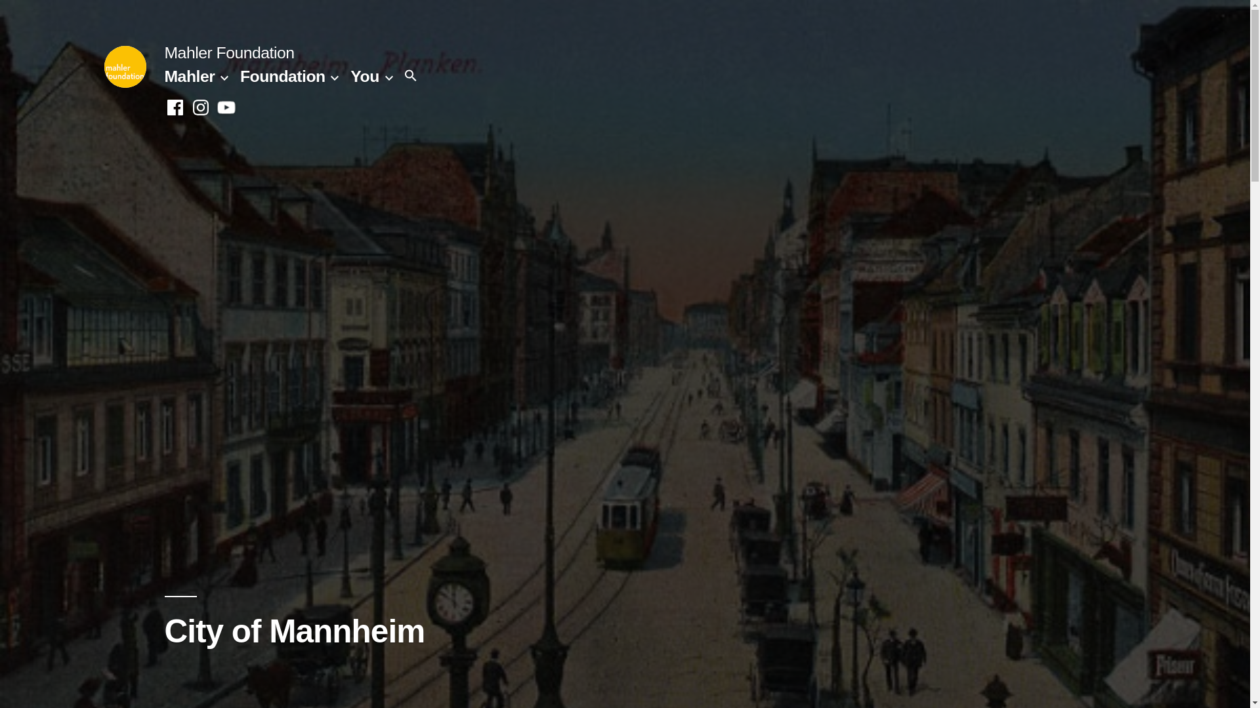 Image resolution: width=1260 pixels, height=708 pixels. Describe the element at coordinates (189, 76) in the screenshot. I see `Mahler` at that location.